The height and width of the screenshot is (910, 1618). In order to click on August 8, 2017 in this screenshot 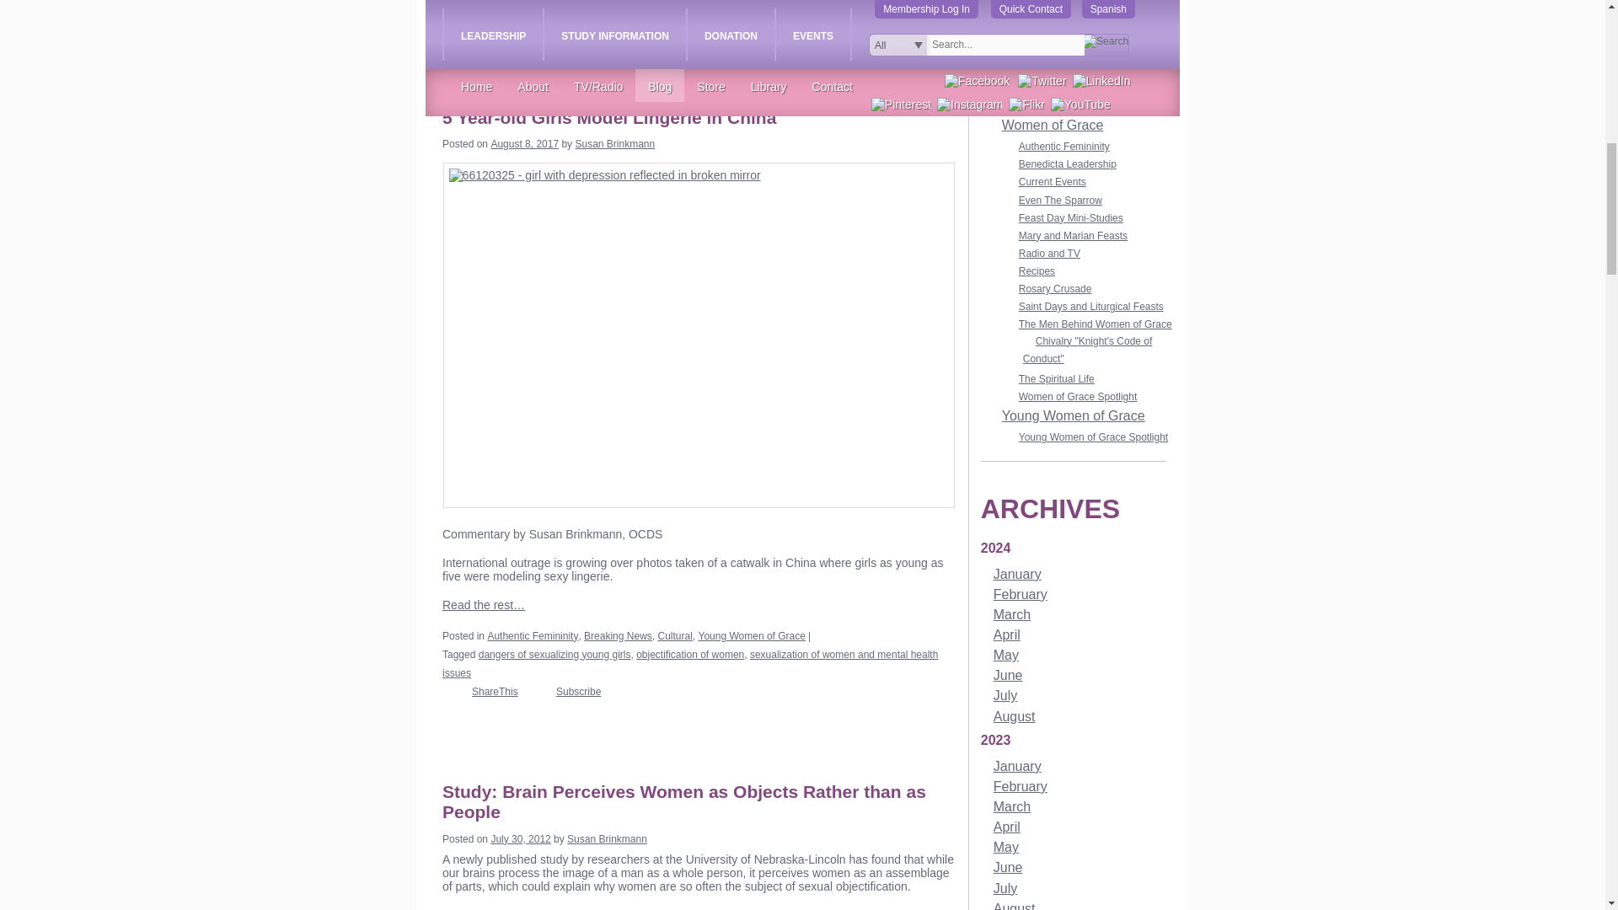, I will do `click(524, 144)`.